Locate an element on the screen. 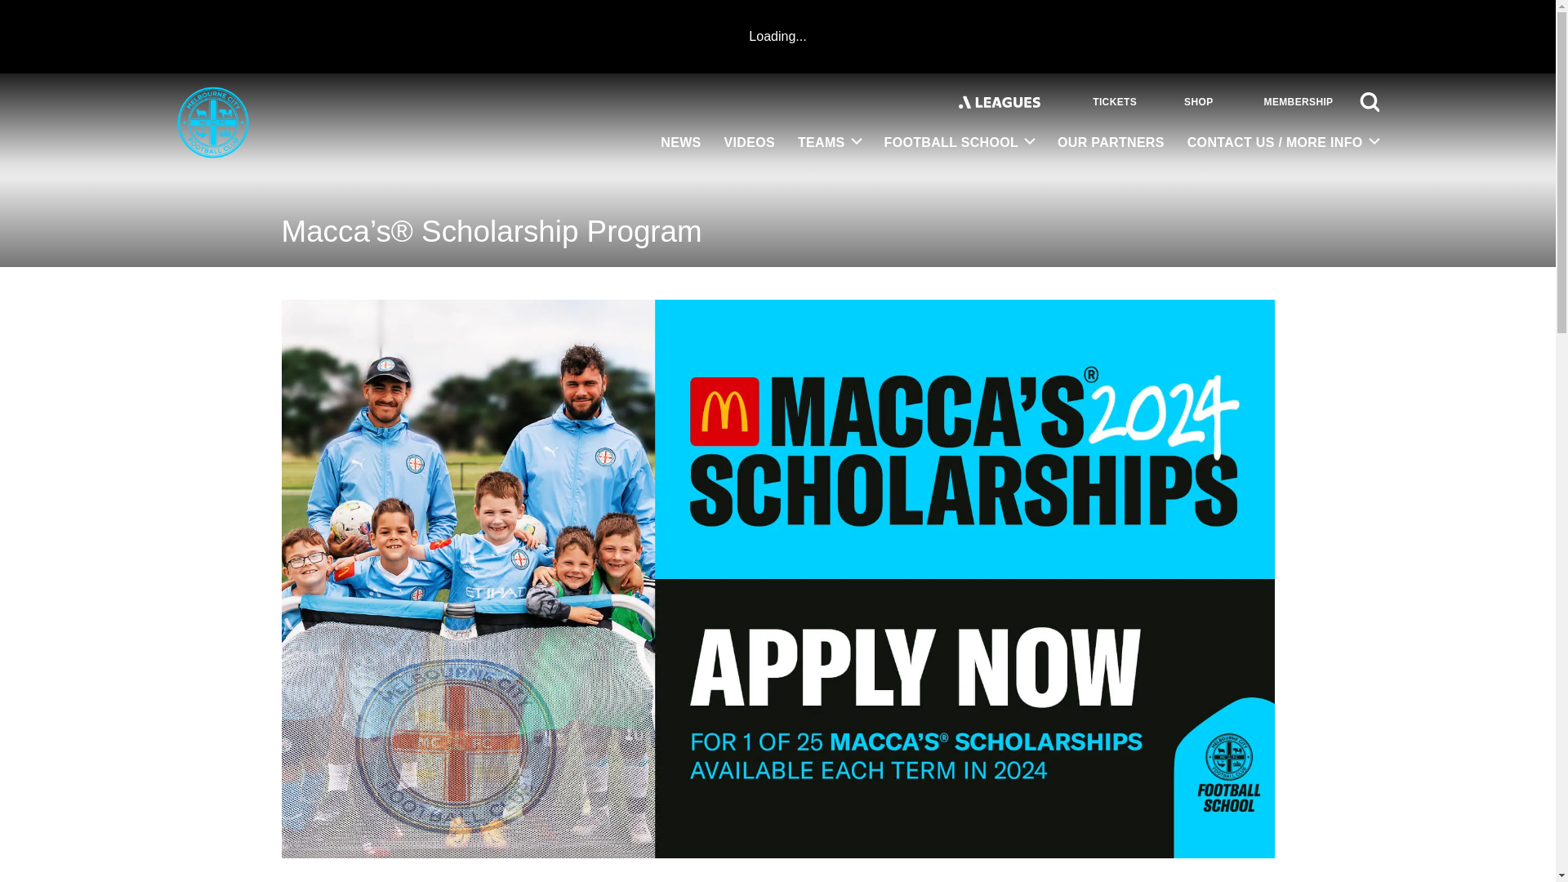 The image size is (1568, 882). VIDEOS is located at coordinates (750, 144).